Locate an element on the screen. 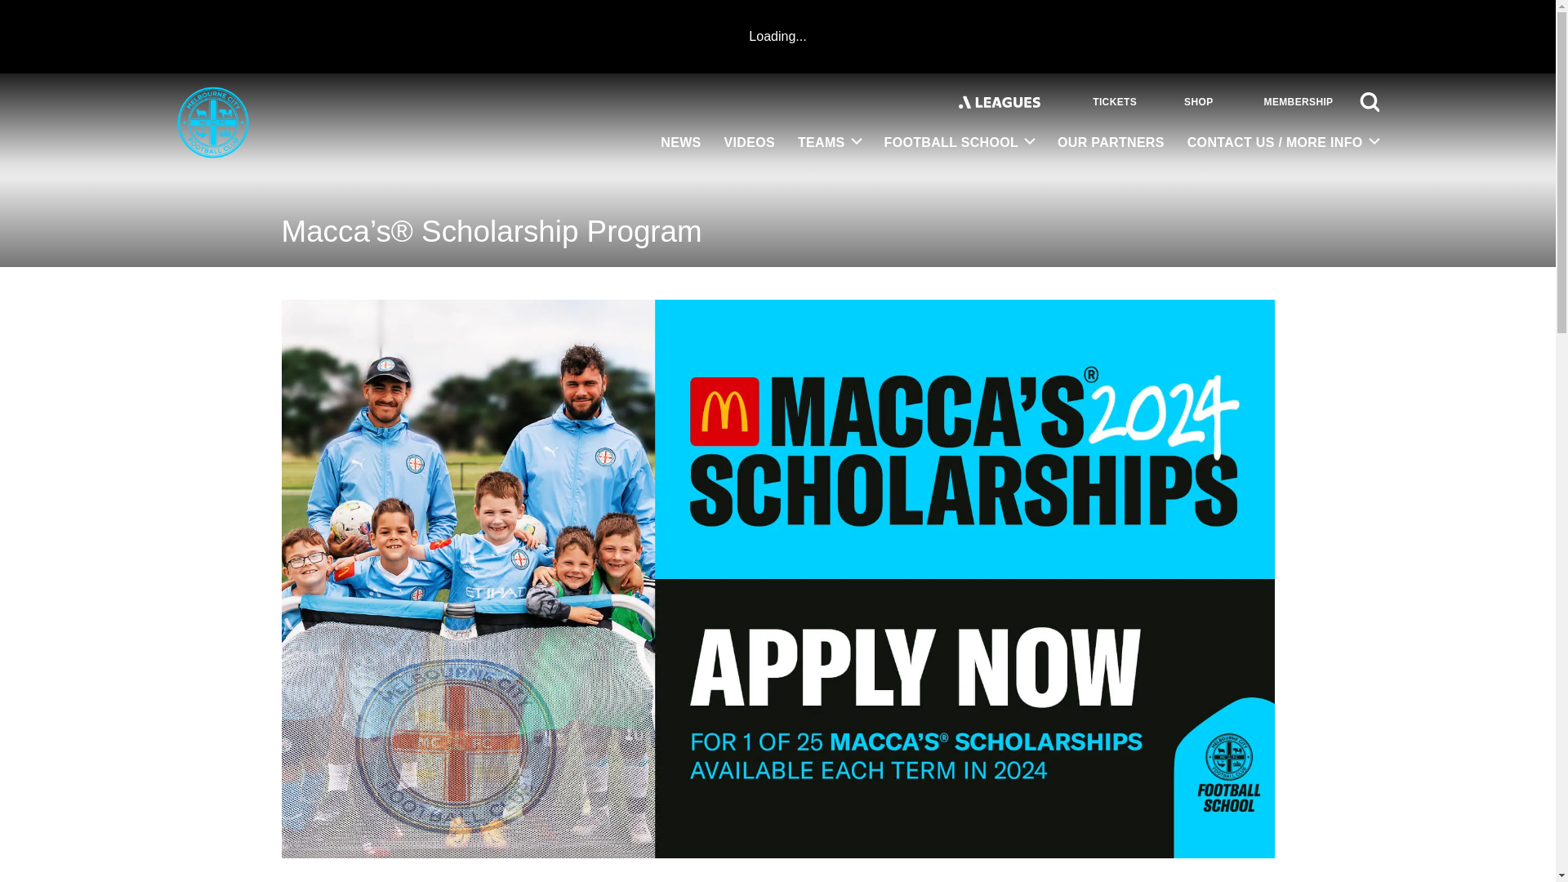 The image size is (1568, 882). VIDEOS is located at coordinates (750, 144).